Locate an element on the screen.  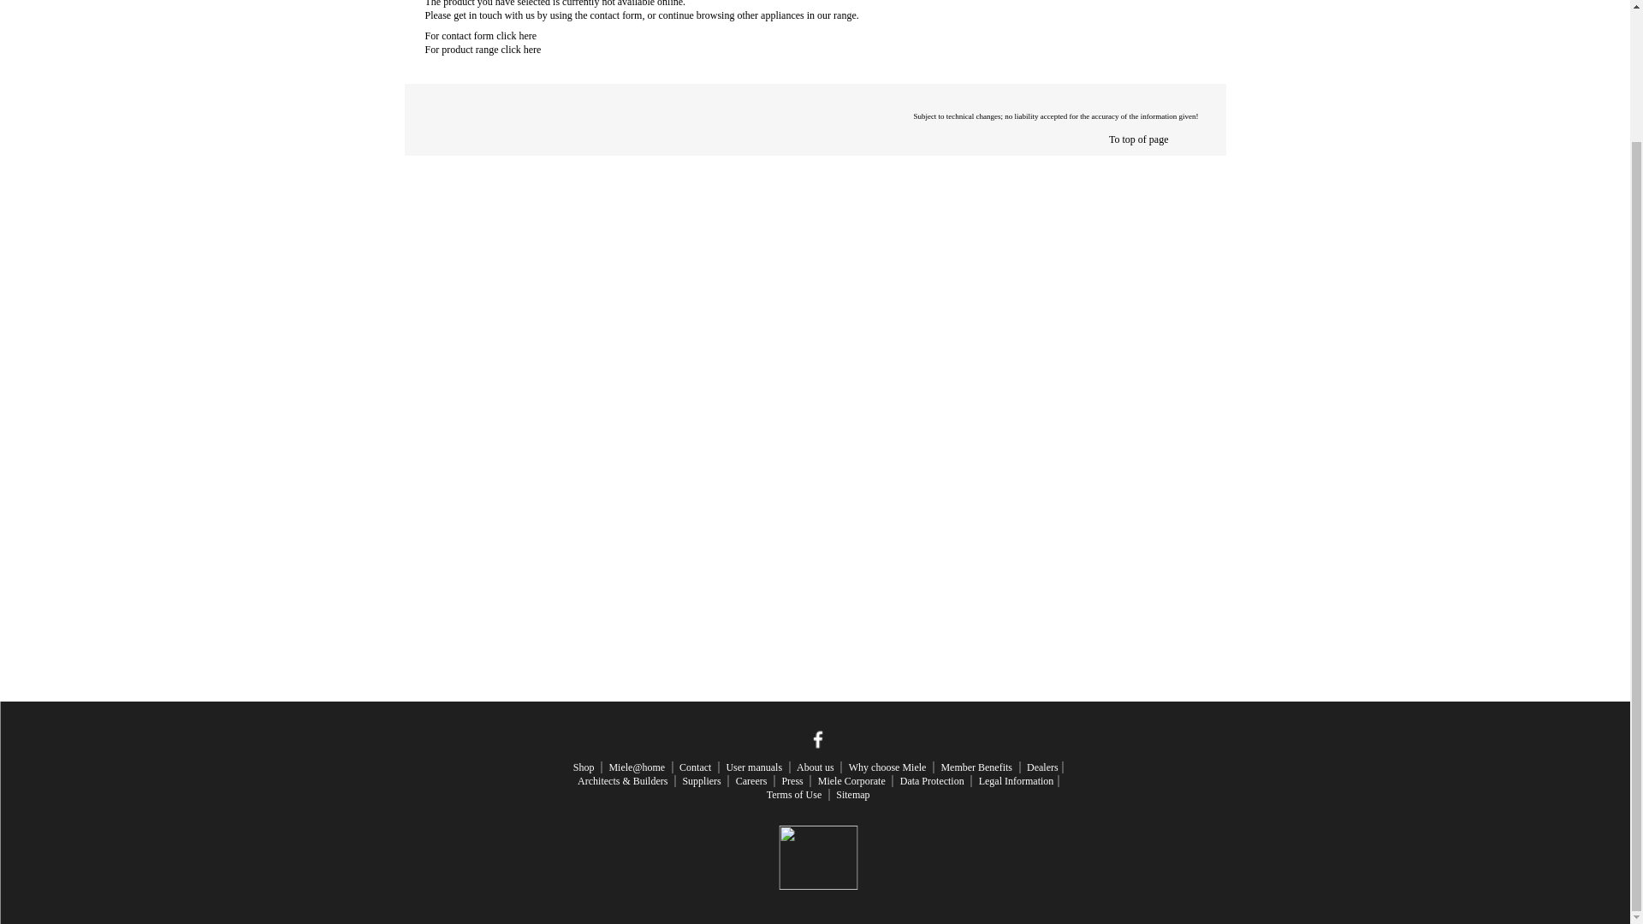
Member Benefits is located at coordinates (976, 767).